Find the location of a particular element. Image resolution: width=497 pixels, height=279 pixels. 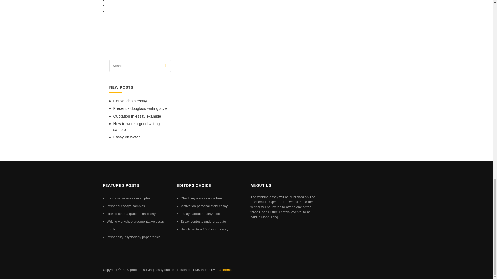

How to state a quote in an essay is located at coordinates (131, 213).